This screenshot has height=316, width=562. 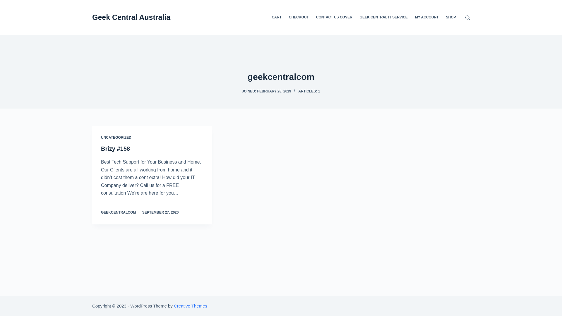 I want to click on Geek Central Australia, so click(x=131, y=17).